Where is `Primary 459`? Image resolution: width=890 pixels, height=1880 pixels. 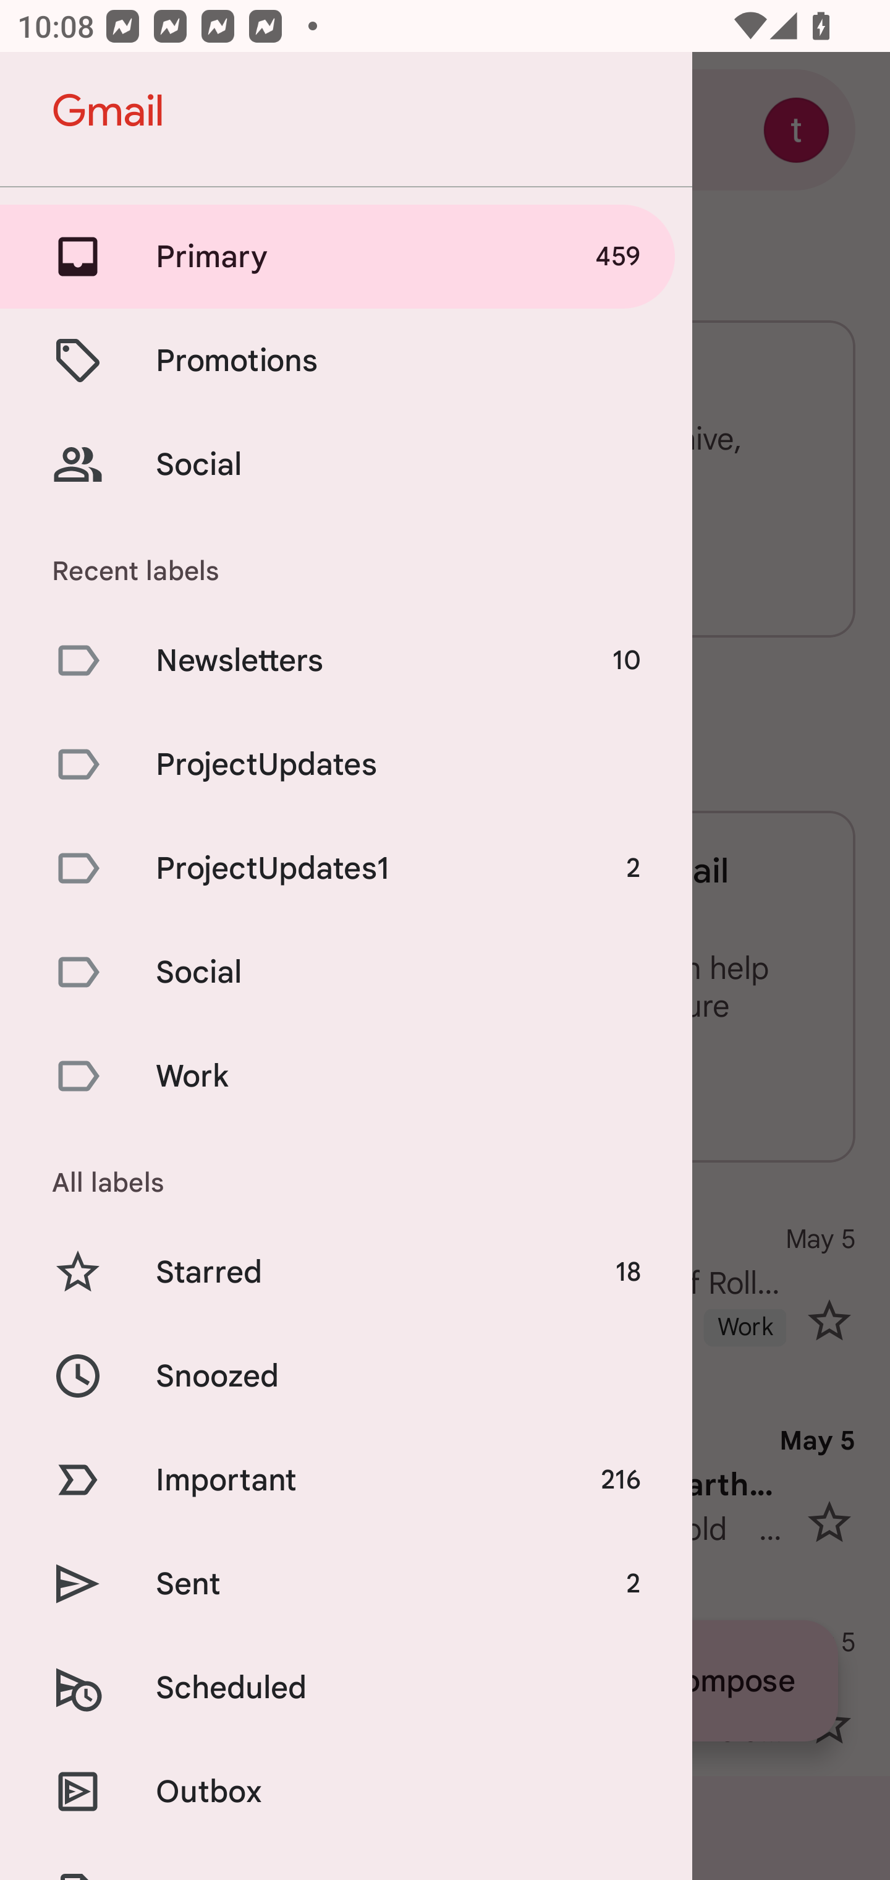 Primary 459 is located at coordinates (346, 256).